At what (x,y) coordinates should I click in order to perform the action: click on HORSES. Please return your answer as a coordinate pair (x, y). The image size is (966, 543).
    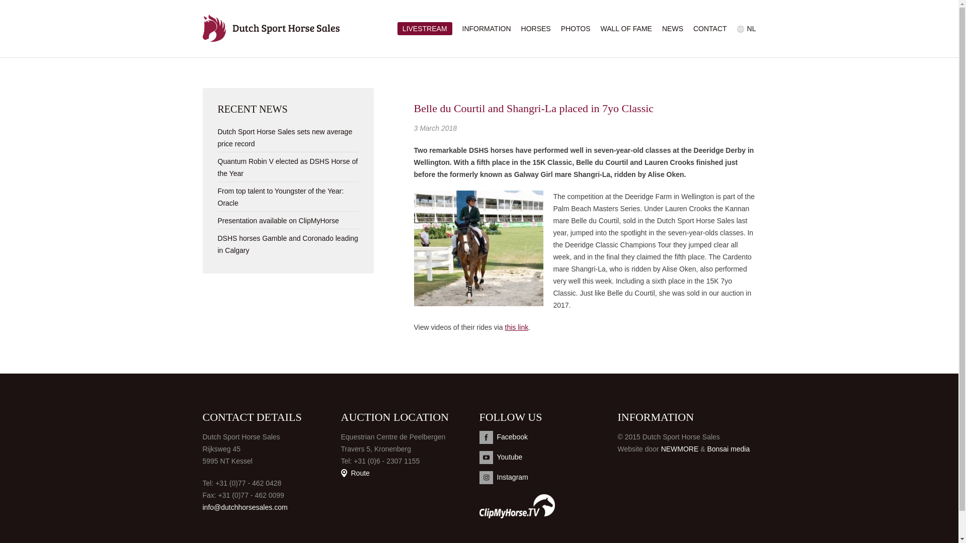
    Looking at the image, I should click on (536, 28).